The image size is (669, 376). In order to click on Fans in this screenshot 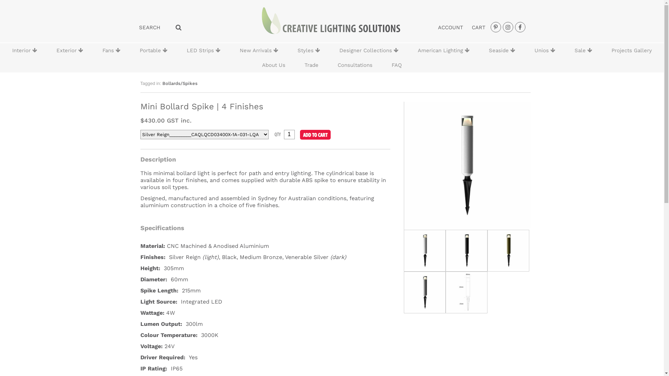, I will do `click(111, 50)`.